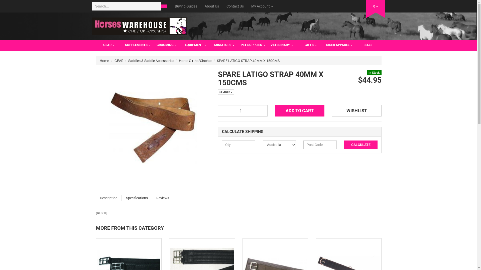 The height and width of the screenshot is (270, 481). I want to click on GIFTS, so click(311, 45).